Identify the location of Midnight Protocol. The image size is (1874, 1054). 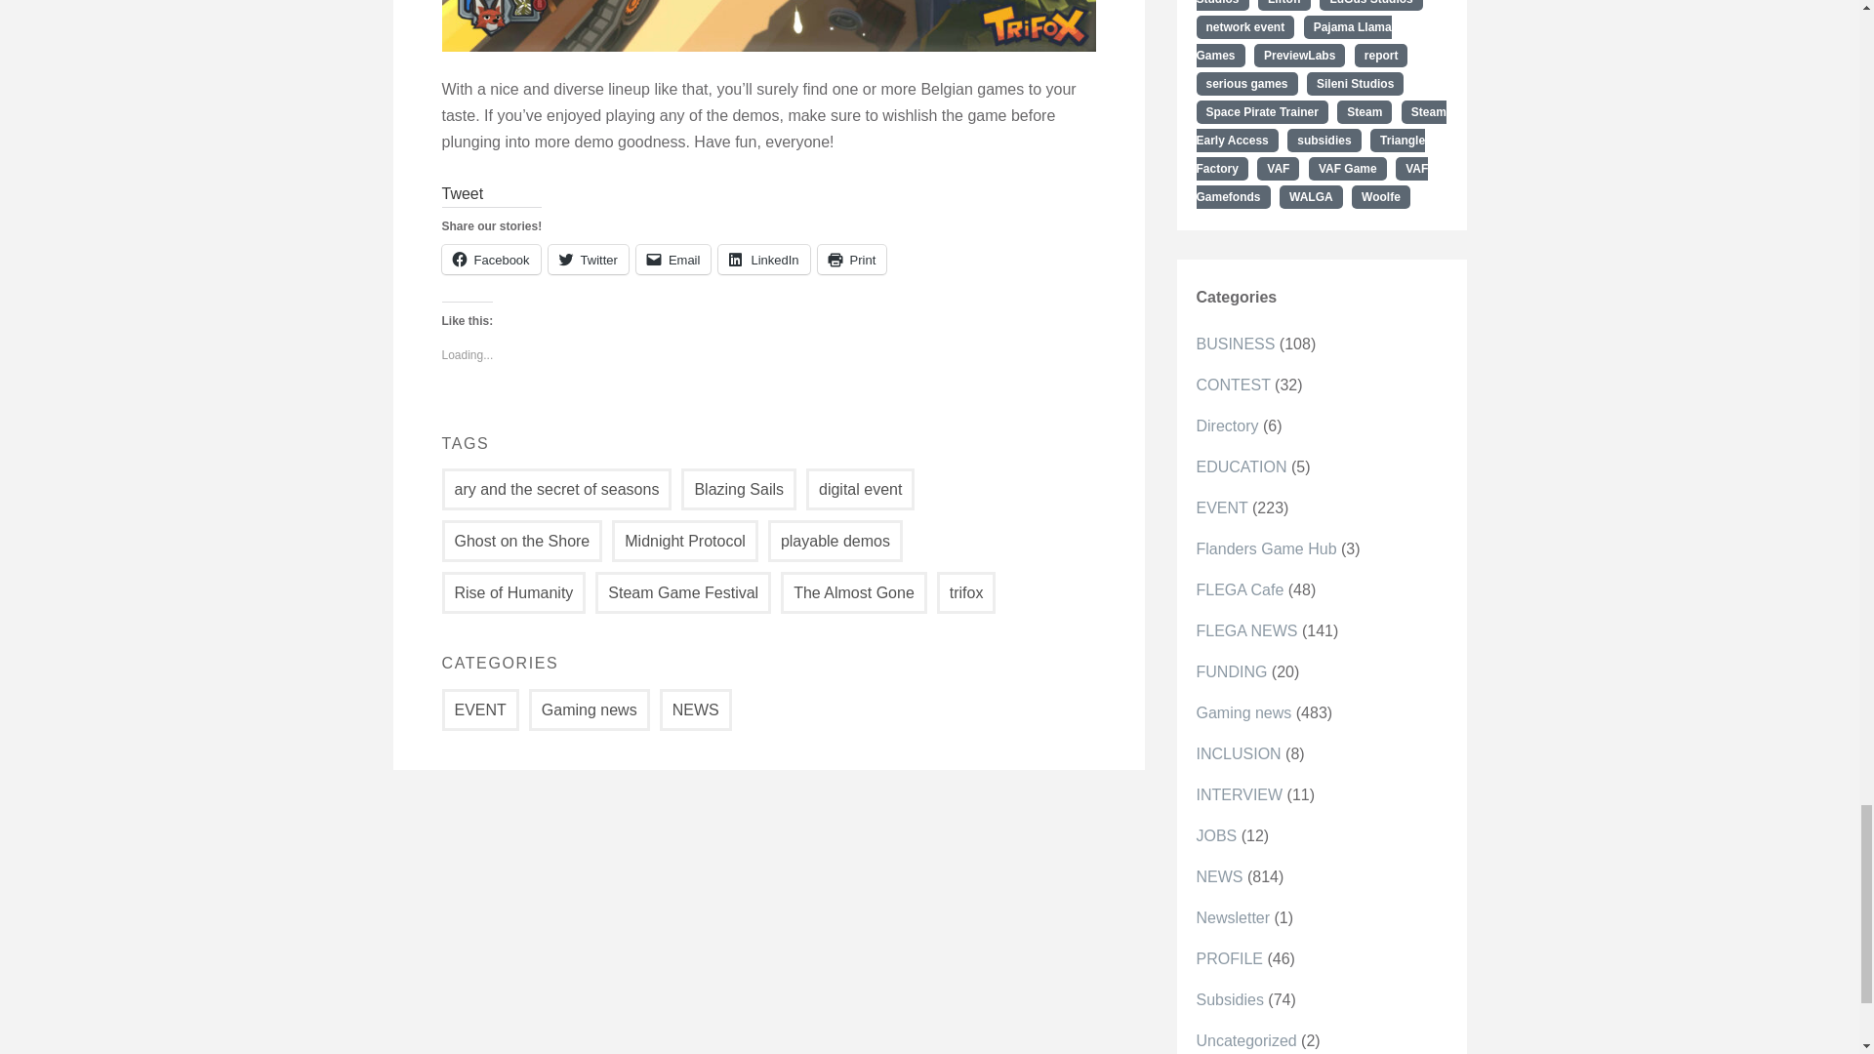
(685, 541).